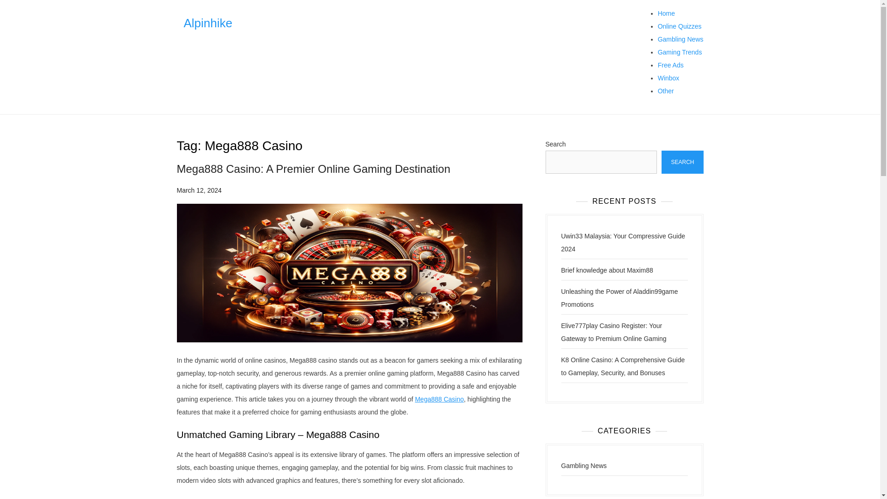 Image resolution: width=887 pixels, height=499 pixels. I want to click on Mega888 Casino: A Premier Online Gaming Destination, so click(313, 169).